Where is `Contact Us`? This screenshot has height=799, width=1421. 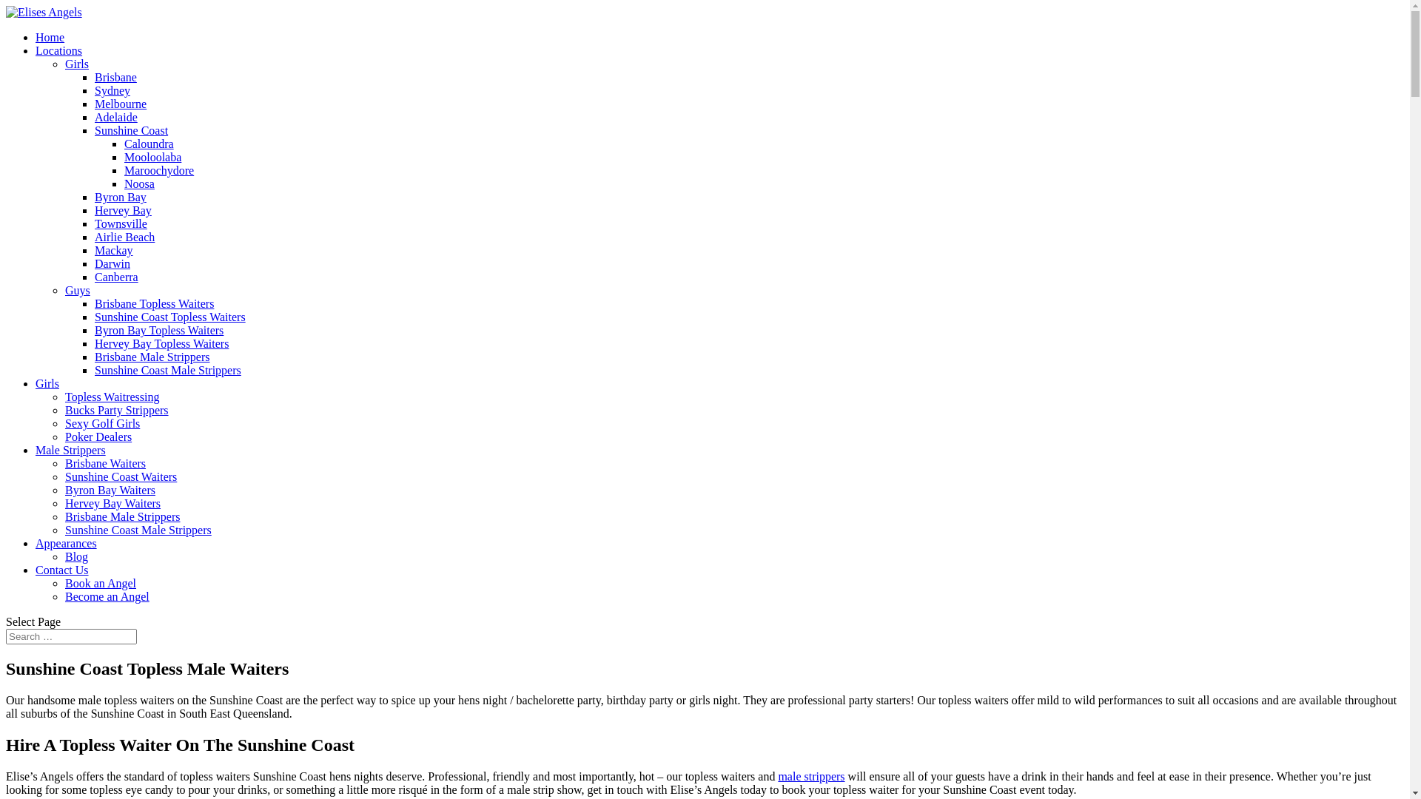 Contact Us is located at coordinates (62, 570).